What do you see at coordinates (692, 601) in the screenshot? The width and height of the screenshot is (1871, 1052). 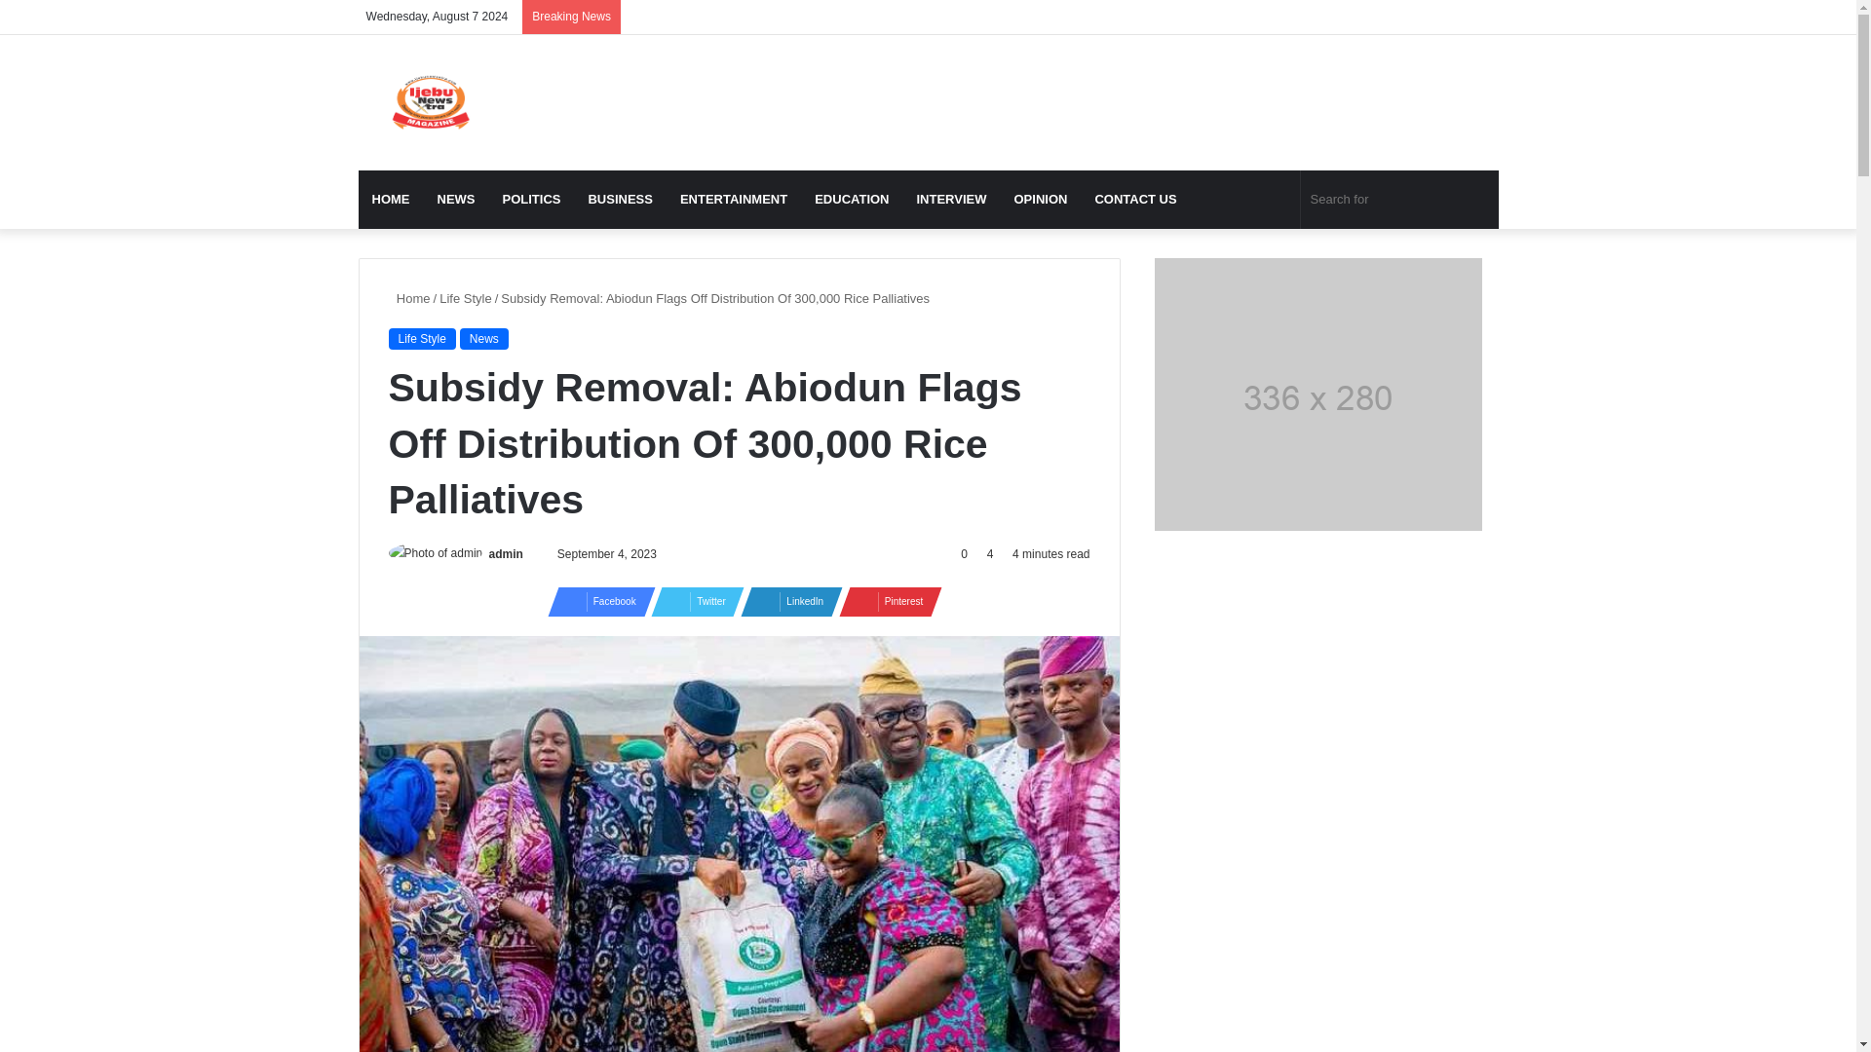 I see `Twitter` at bounding box center [692, 601].